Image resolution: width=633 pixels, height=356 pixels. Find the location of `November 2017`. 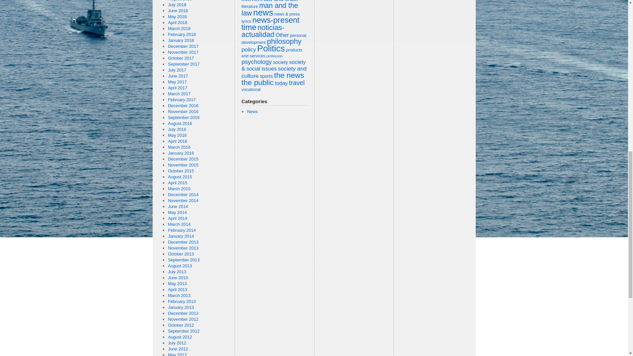

November 2017 is located at coordinates (183, 52).